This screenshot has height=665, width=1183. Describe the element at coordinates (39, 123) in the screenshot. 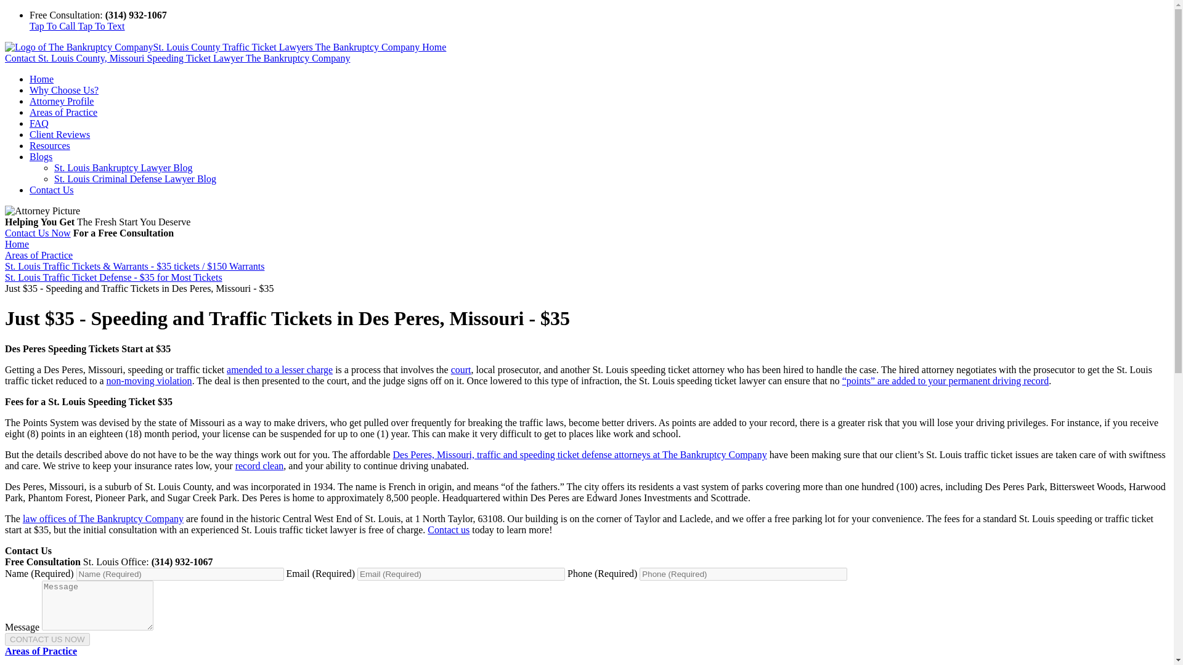

I see `FAQ` at that location.